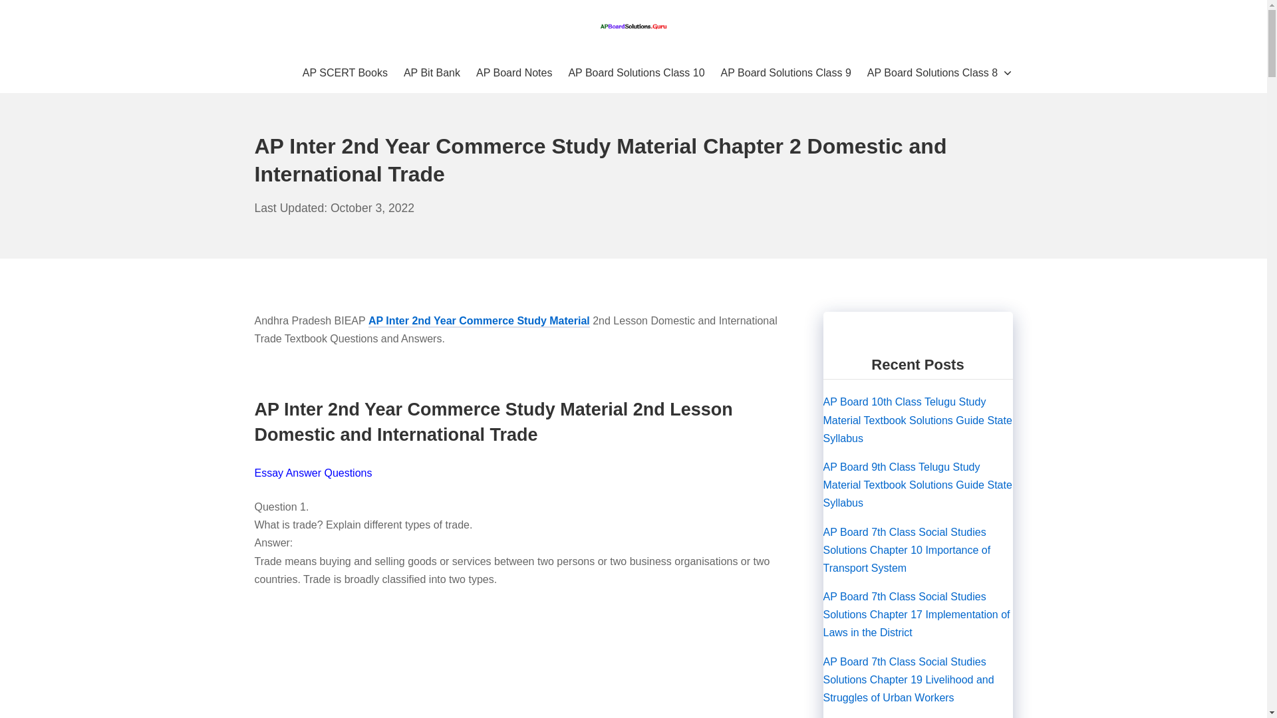 The width and height of the screenshot is (1277, 718). Describe the element at coordinates (345, 73) in the screenshot. I see `AP SCERT Books` at that location.